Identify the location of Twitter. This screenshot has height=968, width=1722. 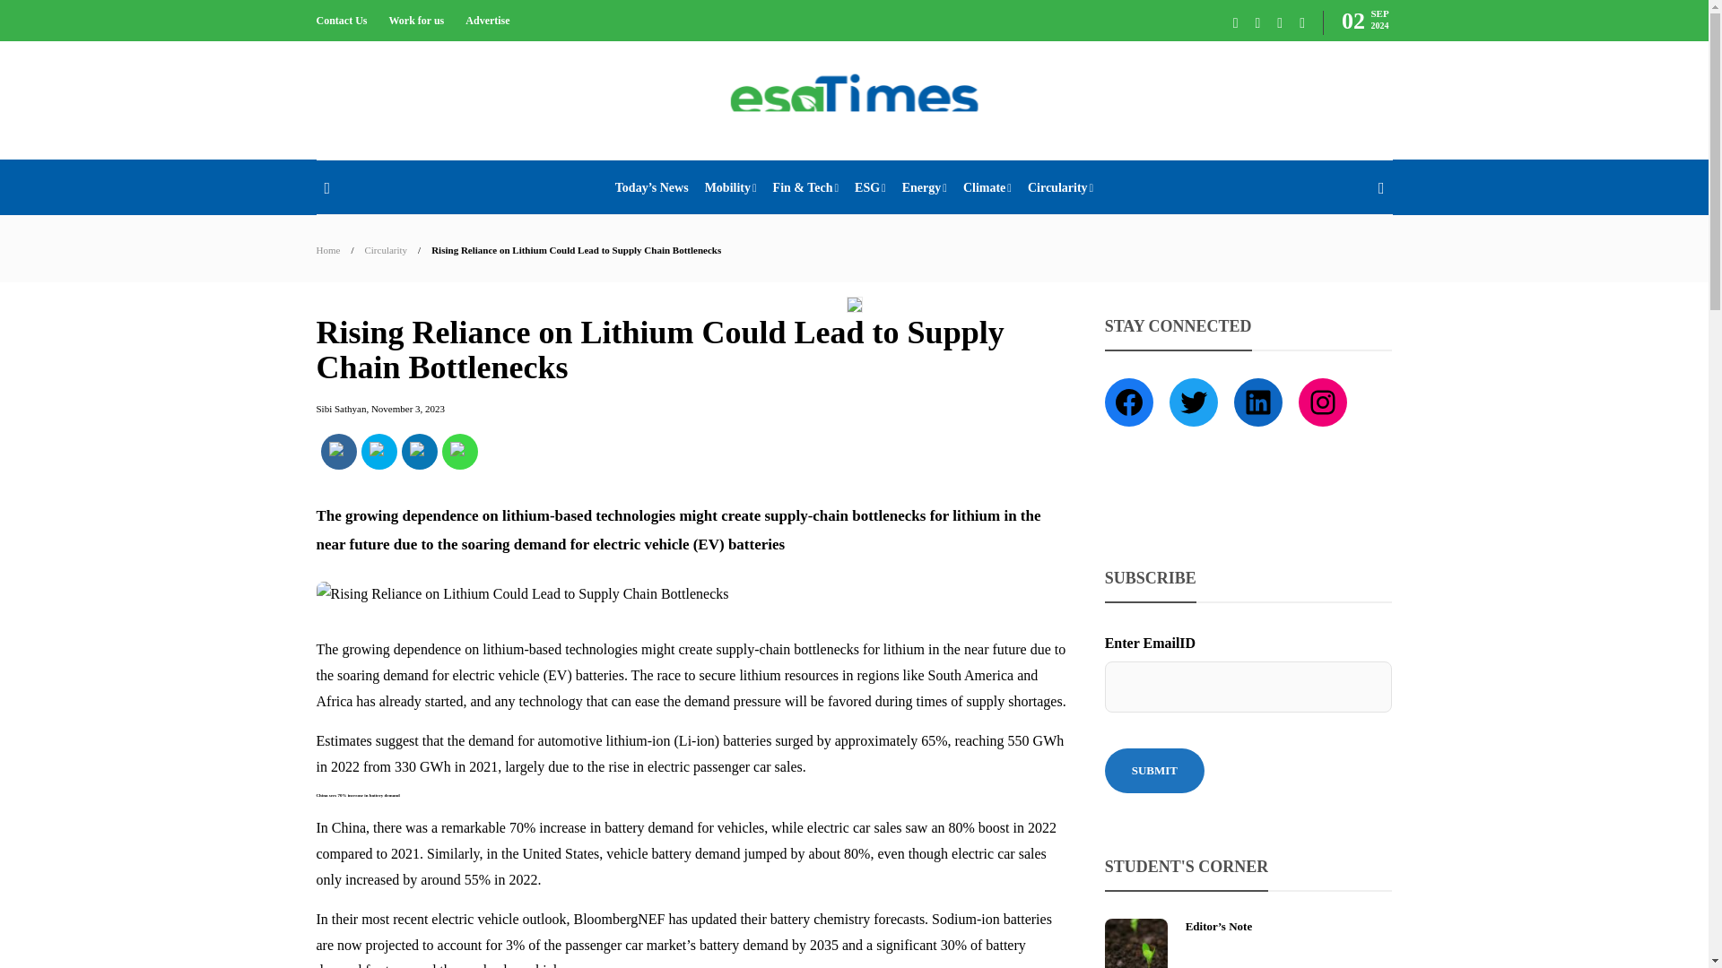
(378, 452).